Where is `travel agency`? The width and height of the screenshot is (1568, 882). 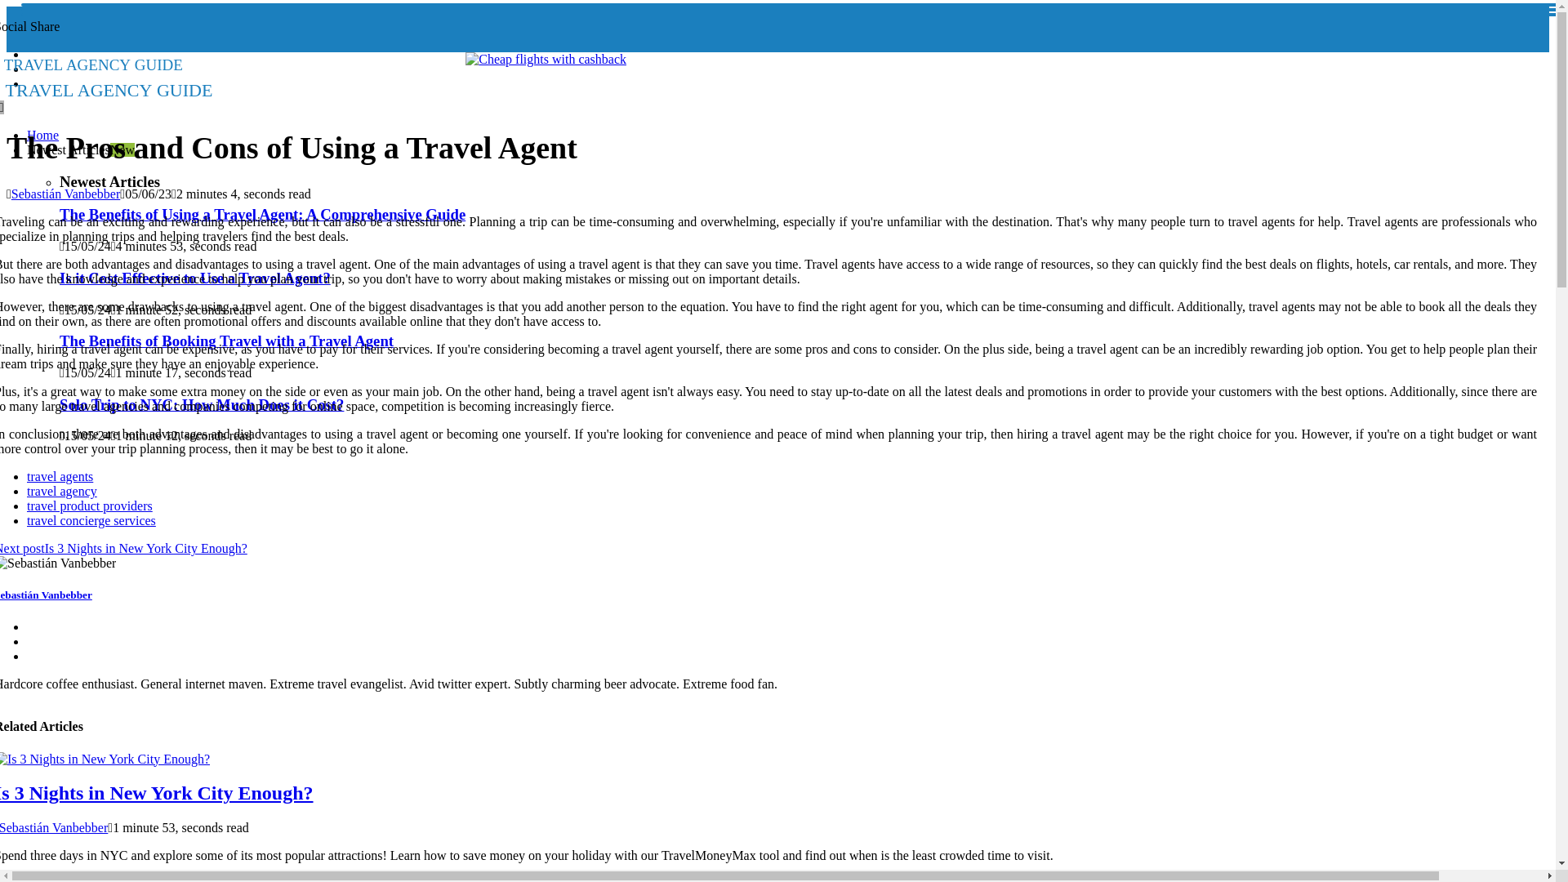 travel agency is located at coordinates (62, 491).